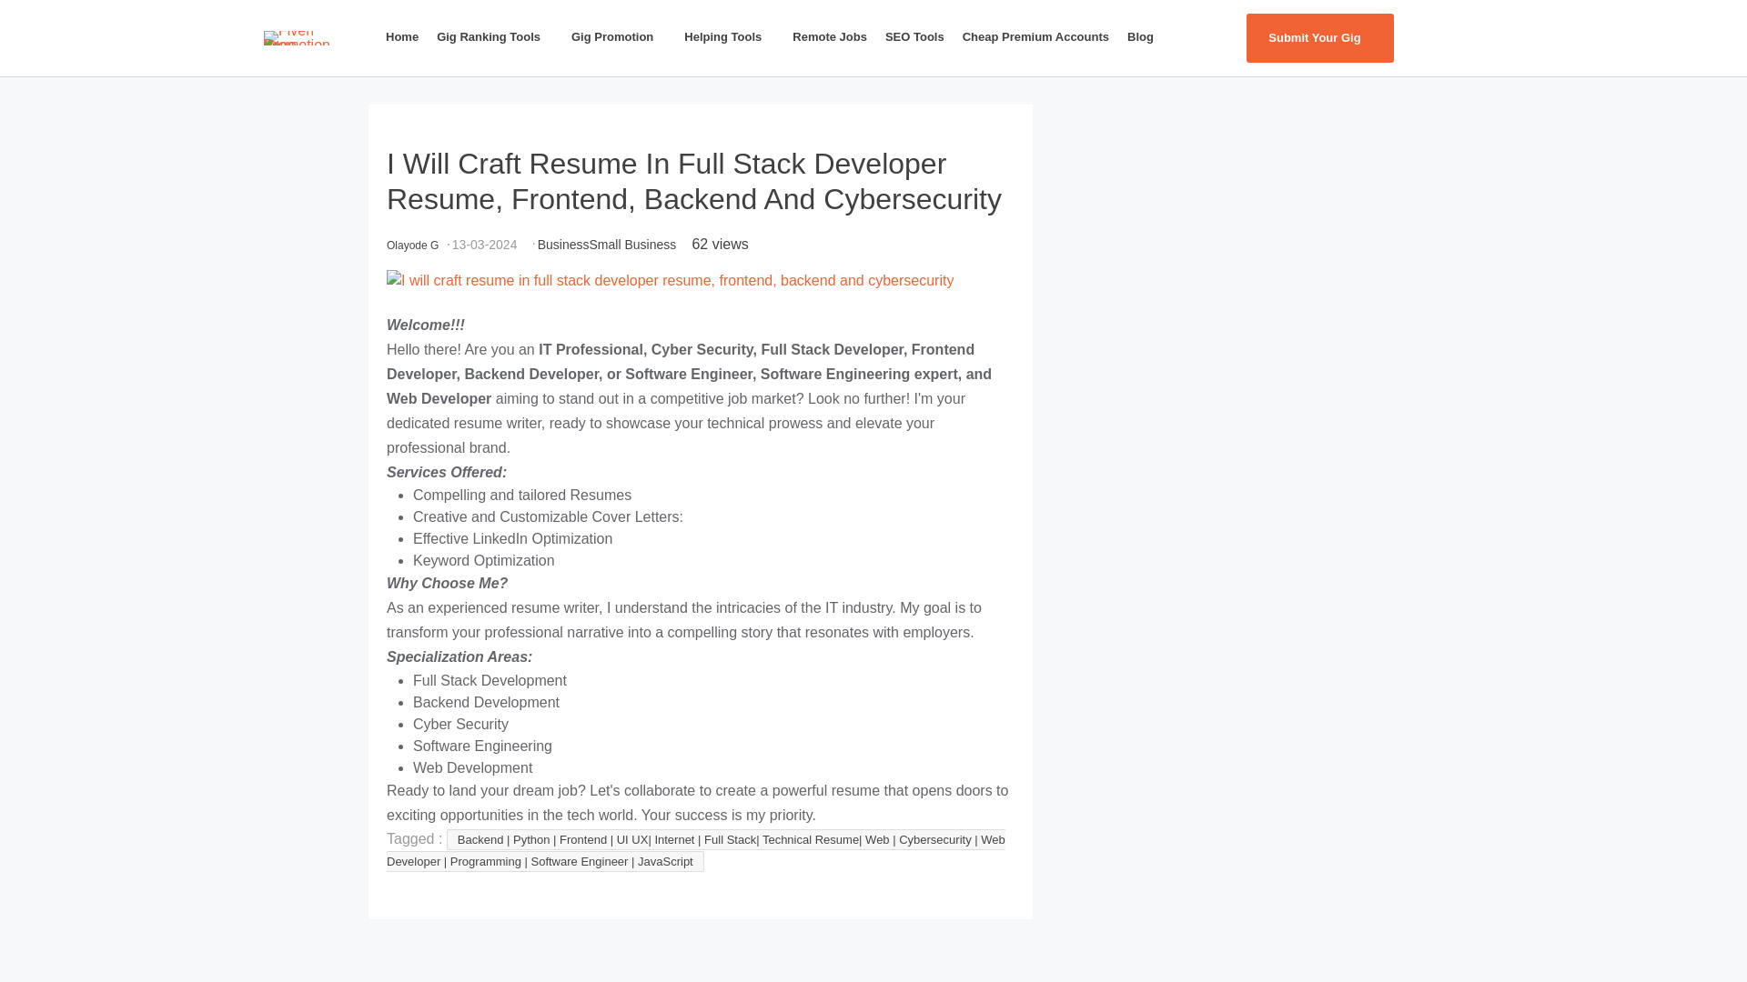 Image resolution: width=1747 pixels, height=982 pixels. What do you see at coordinates (408, 36) in the screenshot?
I see `Home` at bounding box center [408, 36].